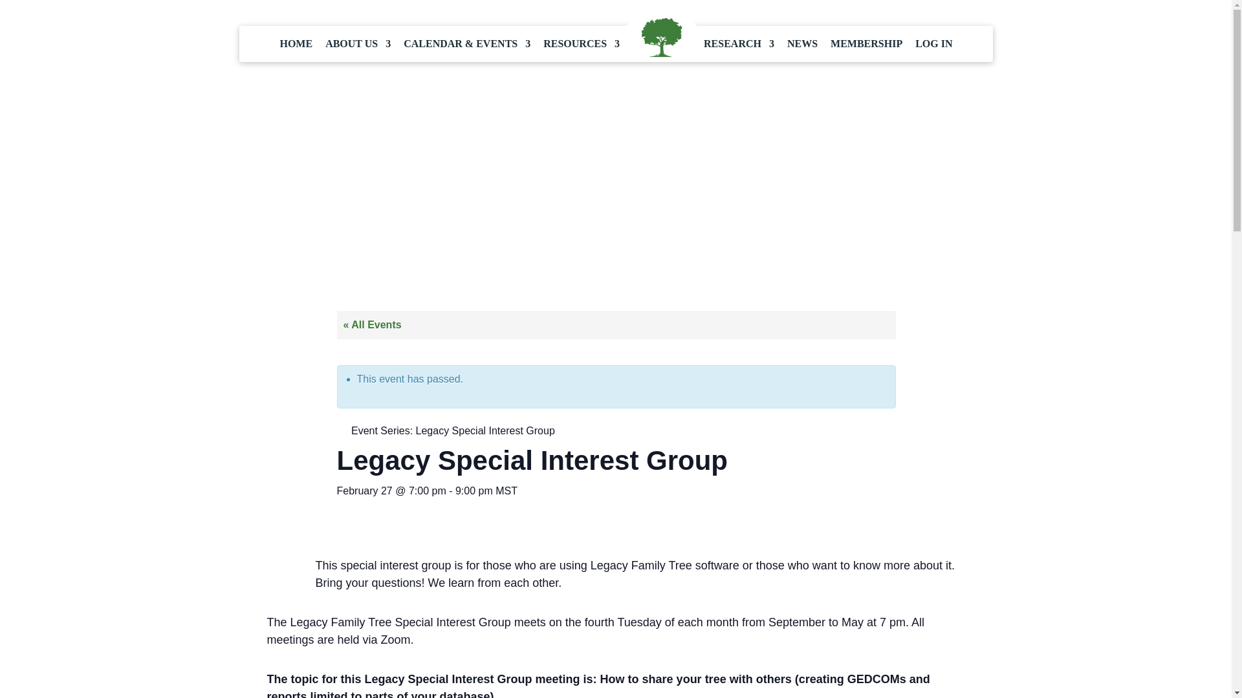 This screenshot has height=698, width=1242. I want to click on Legacy Special Interest Group, so click(485, 430).